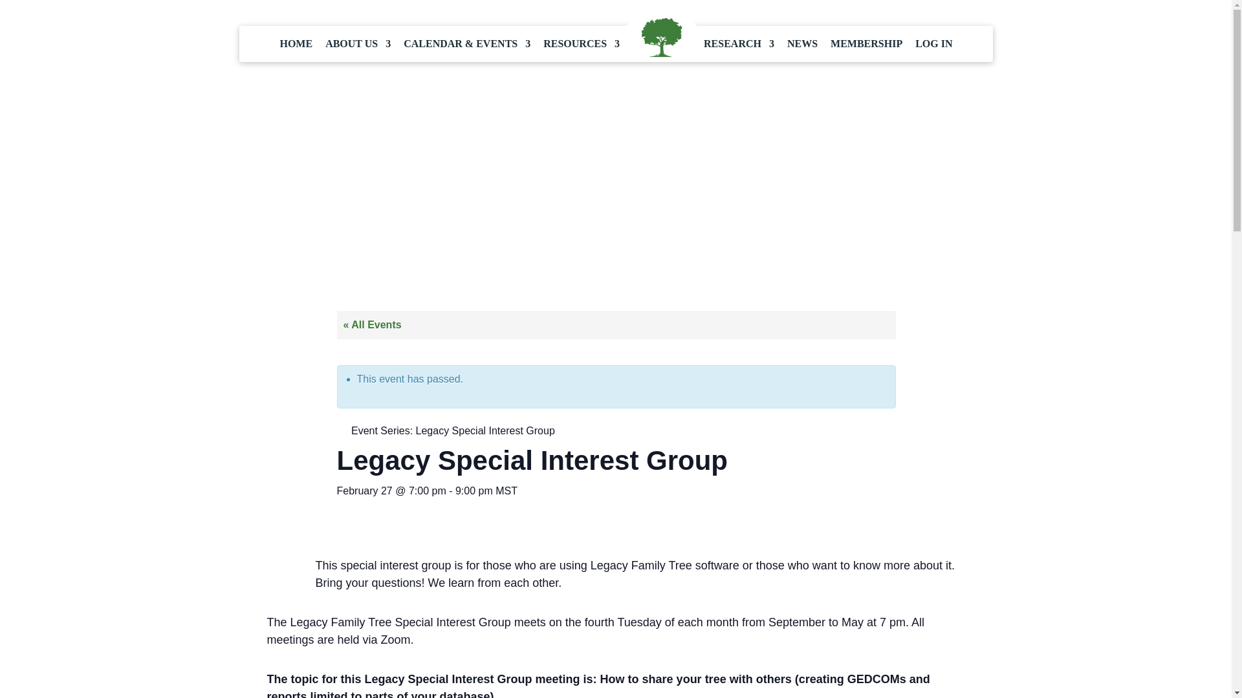 This screenshot has height=698, width=1242. I want to click on Legacy Special Interest Group, so click(485, 430).